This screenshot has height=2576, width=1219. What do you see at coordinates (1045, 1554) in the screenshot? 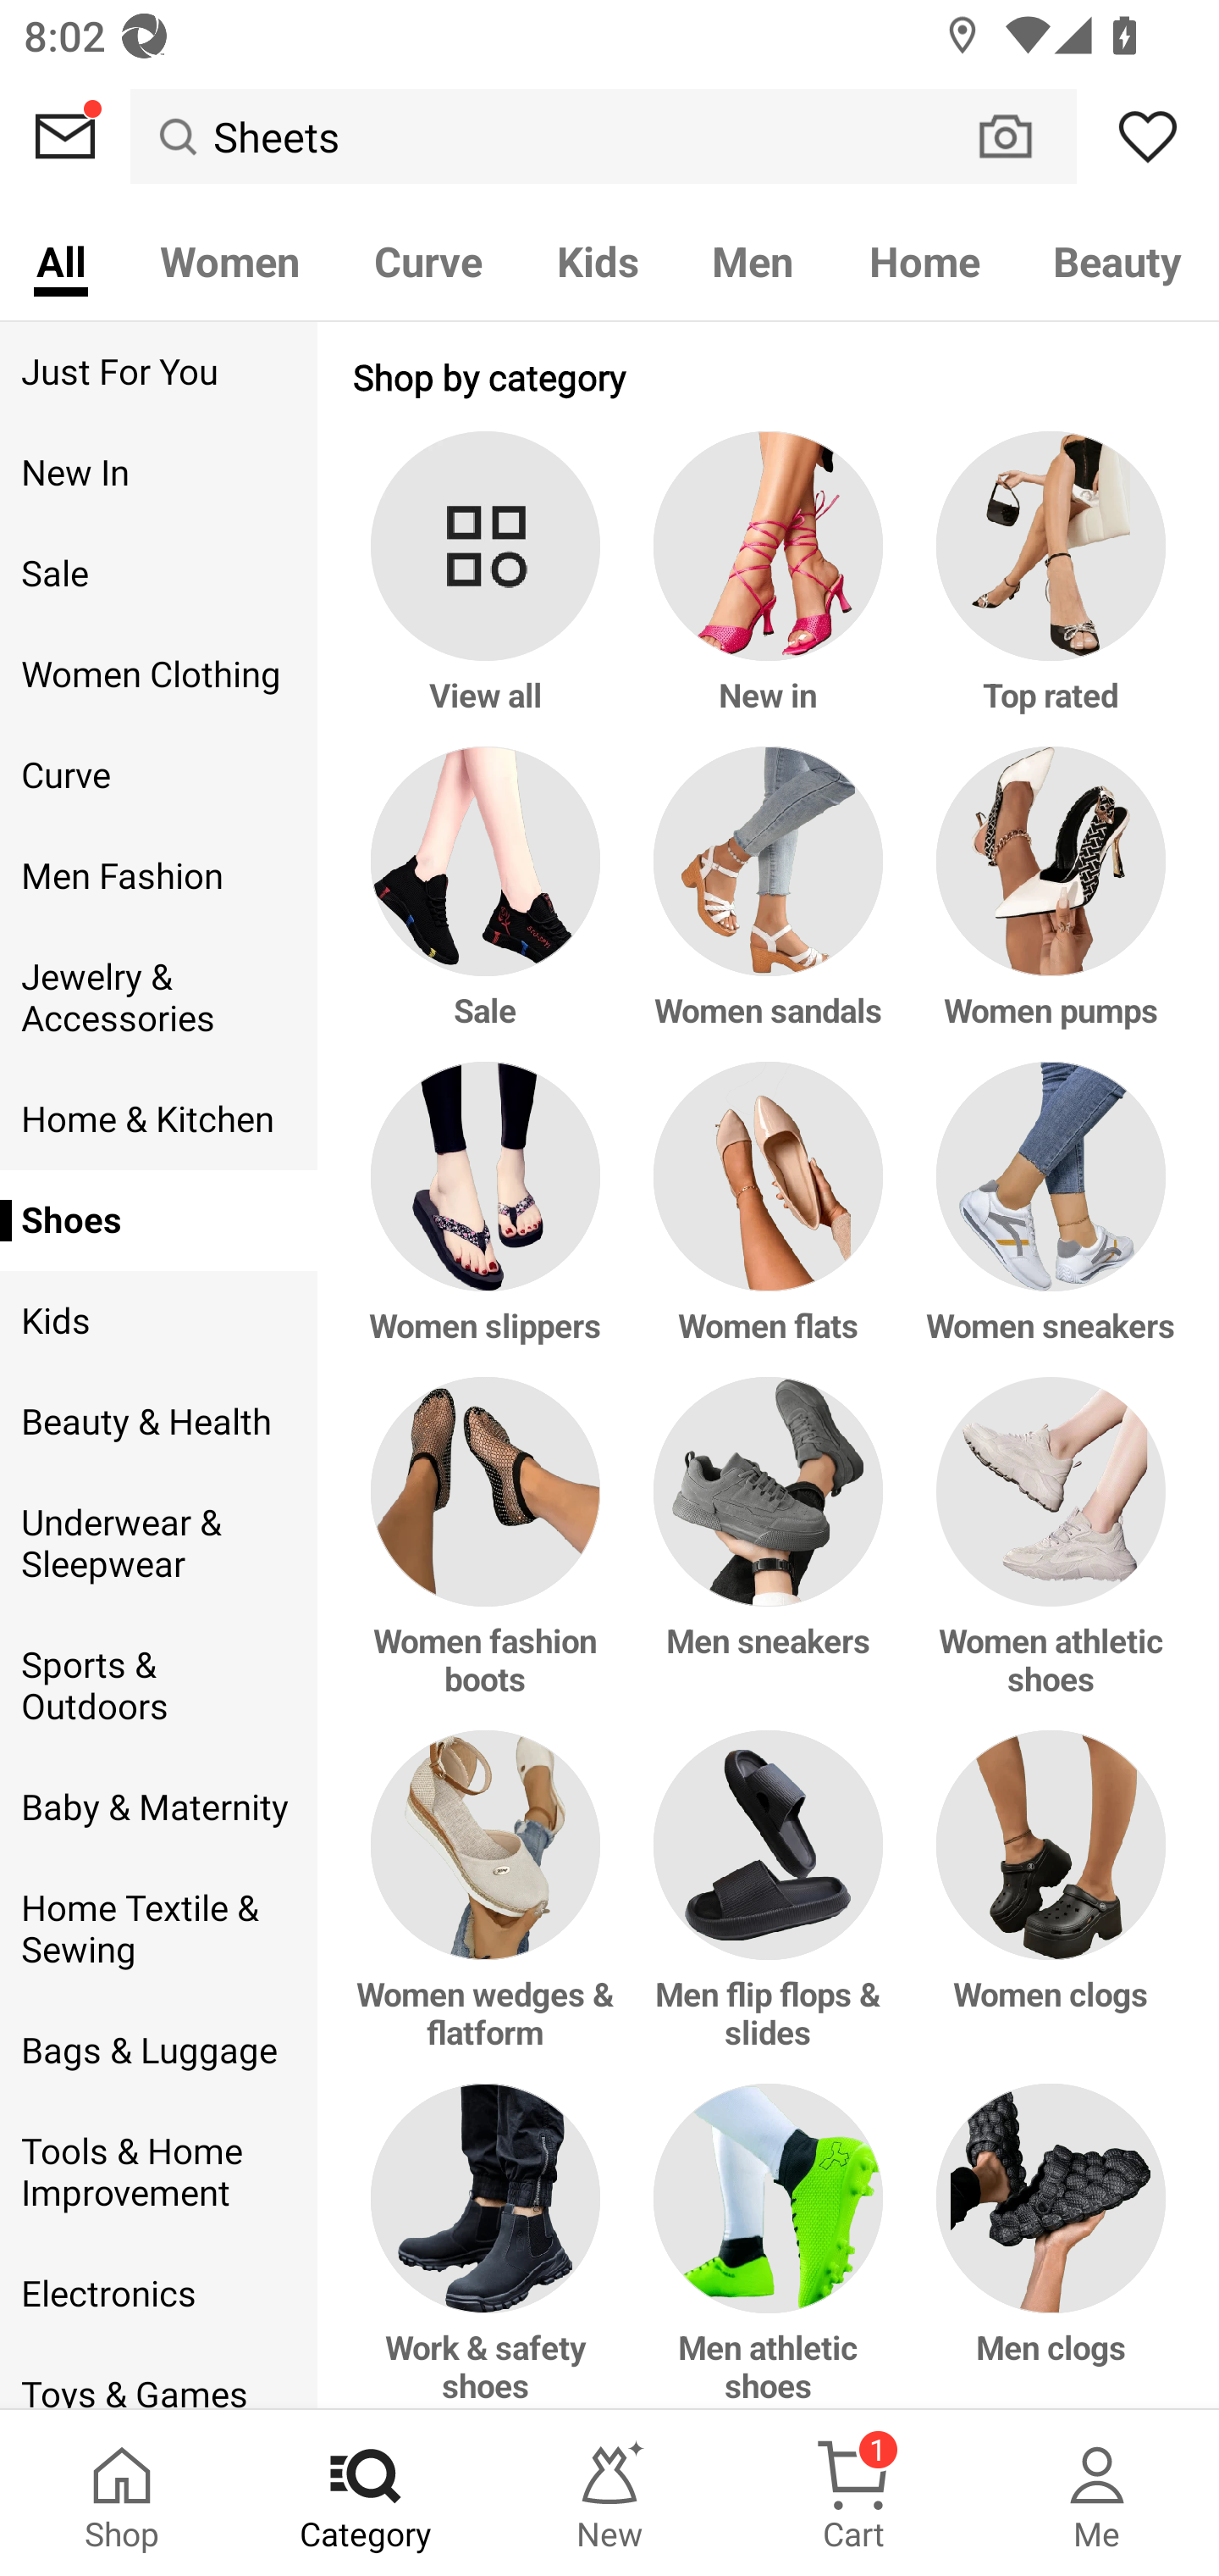
I see `Women athletic shoes` at bounding box center [1045, 1554].